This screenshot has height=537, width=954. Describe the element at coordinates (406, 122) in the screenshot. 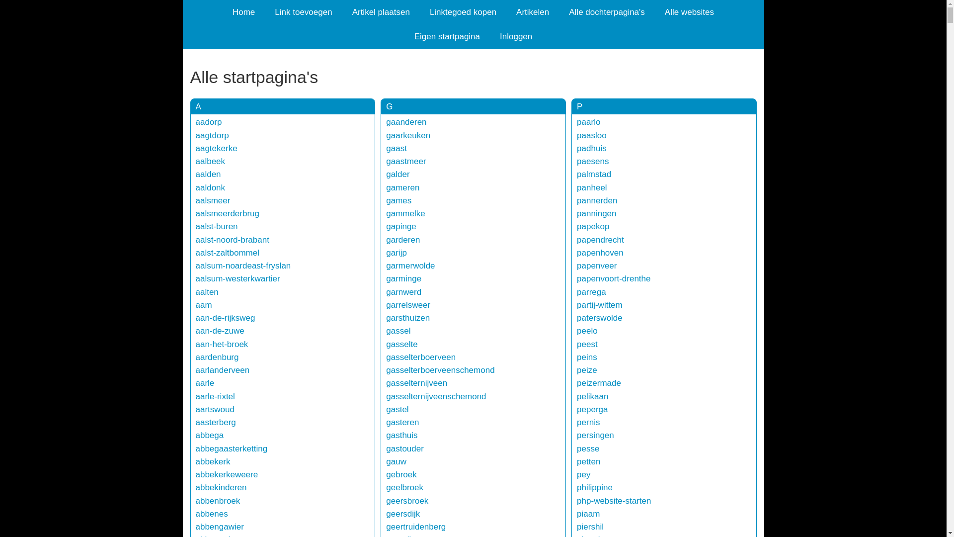

I see `gaanderen` at that location.